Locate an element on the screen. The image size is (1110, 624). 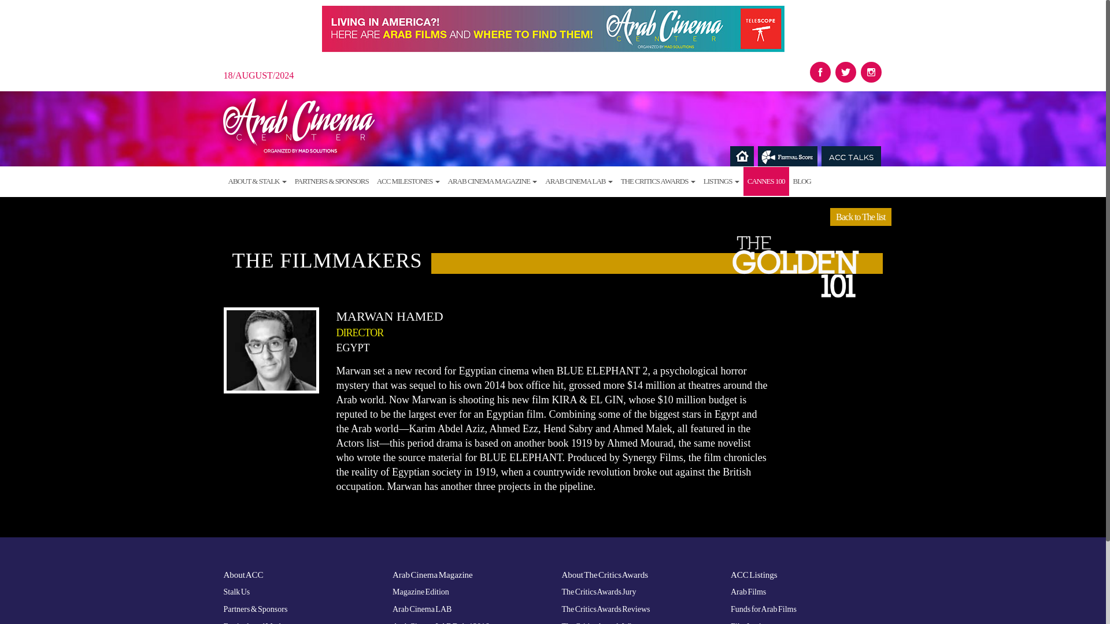
ACC MILESTONES is located at coordinates (408, 181).